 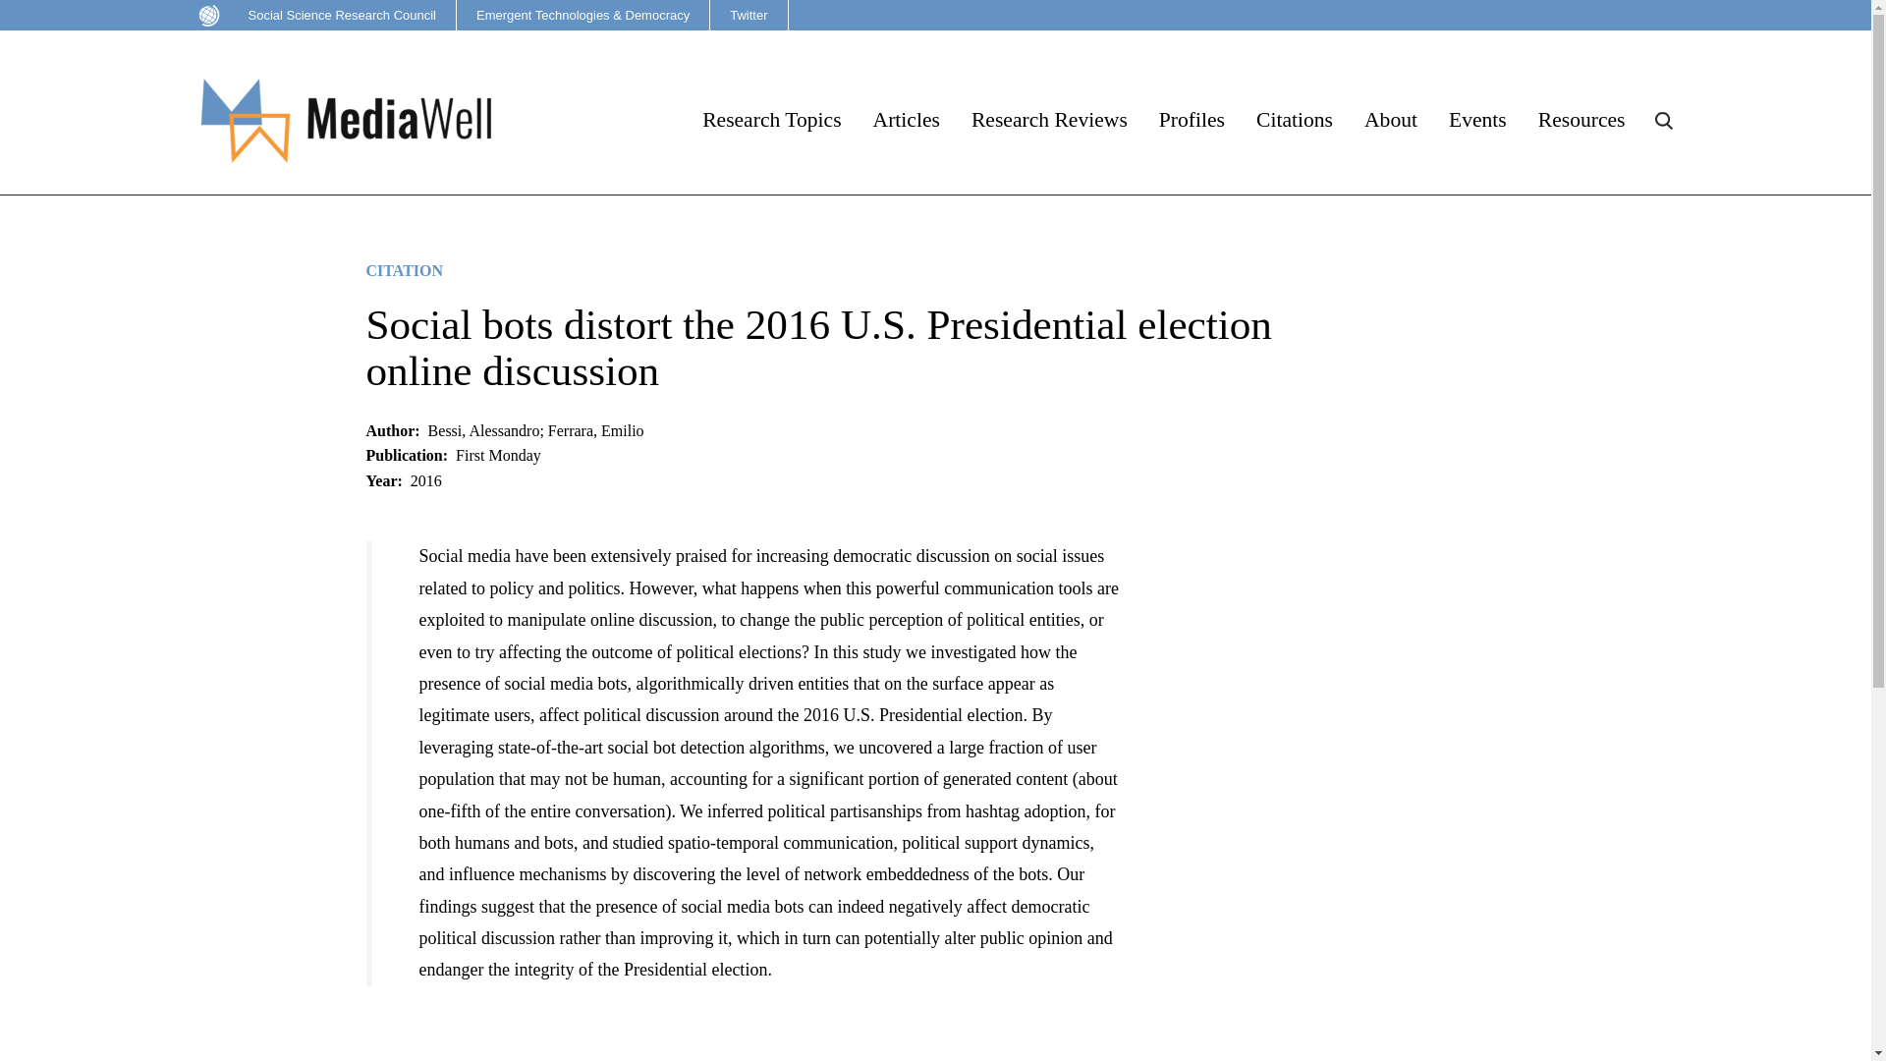 I want to click on About, so click(x=1391, y=120).